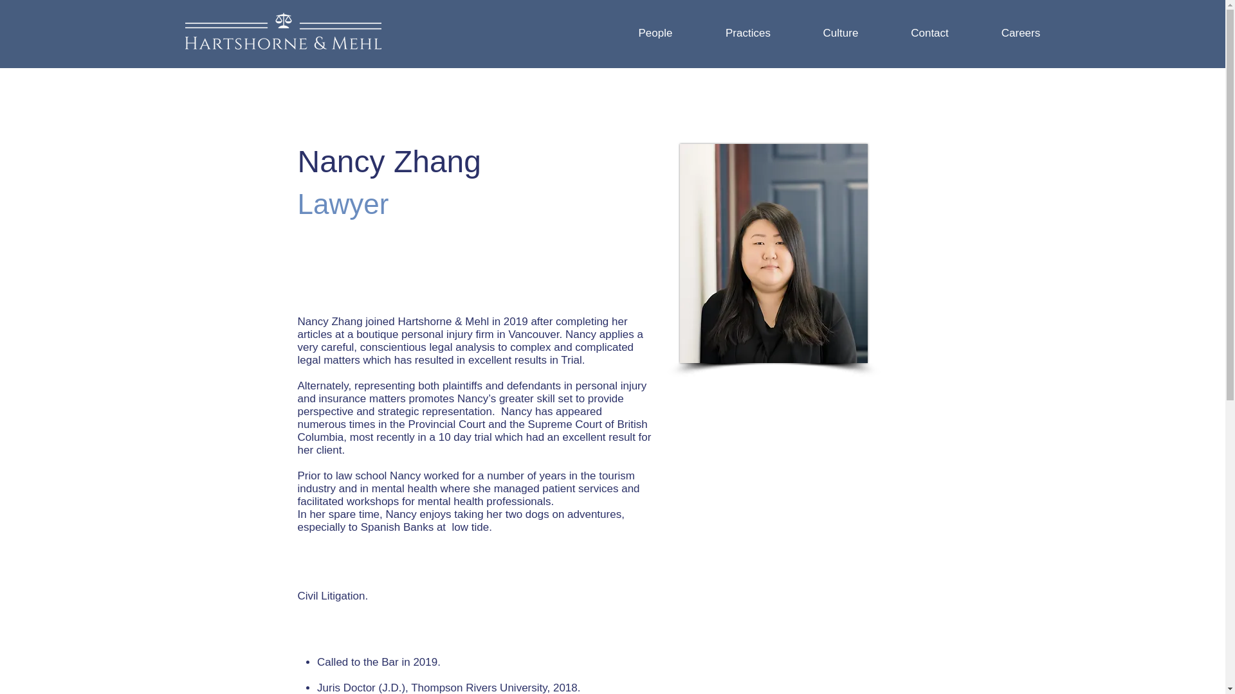 This screenshot has width=1235, height=694. Describe the element at coordinates (1021, 33) in the screenshot. I see `Careers` at that location.